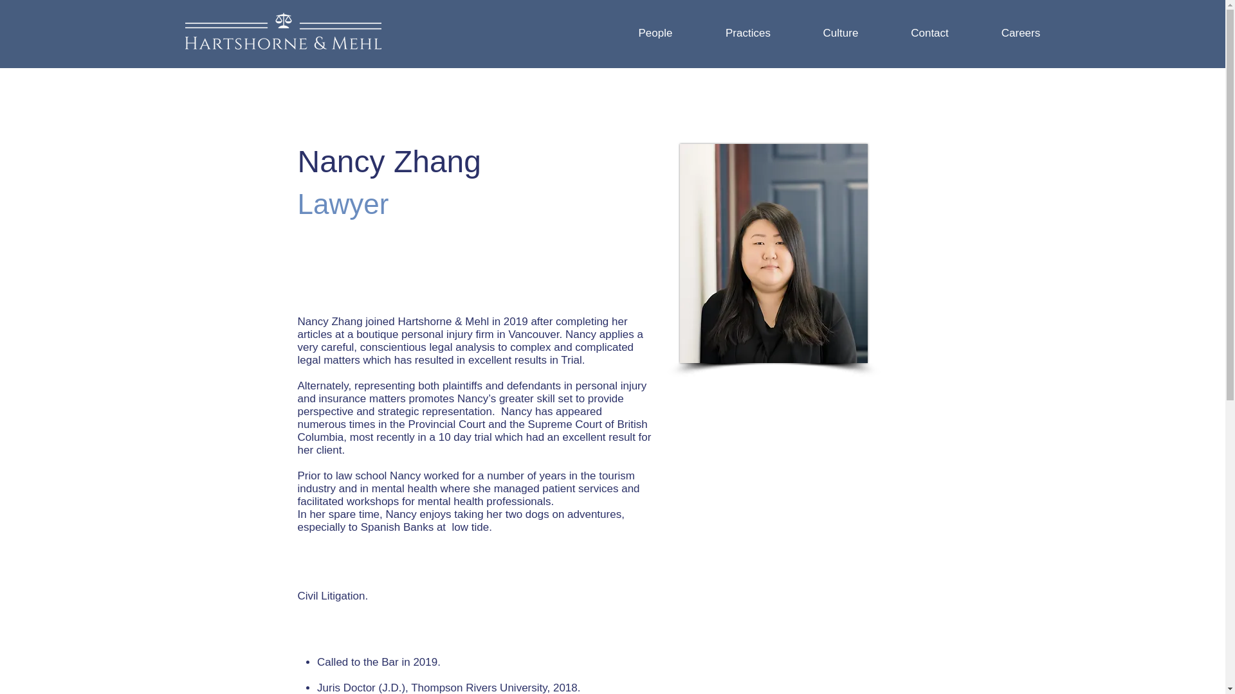 This screenshot has width=1235, height=694. Describe the element at coordinates (1021, 33) in the screenshot. I see `Careers` at that location.